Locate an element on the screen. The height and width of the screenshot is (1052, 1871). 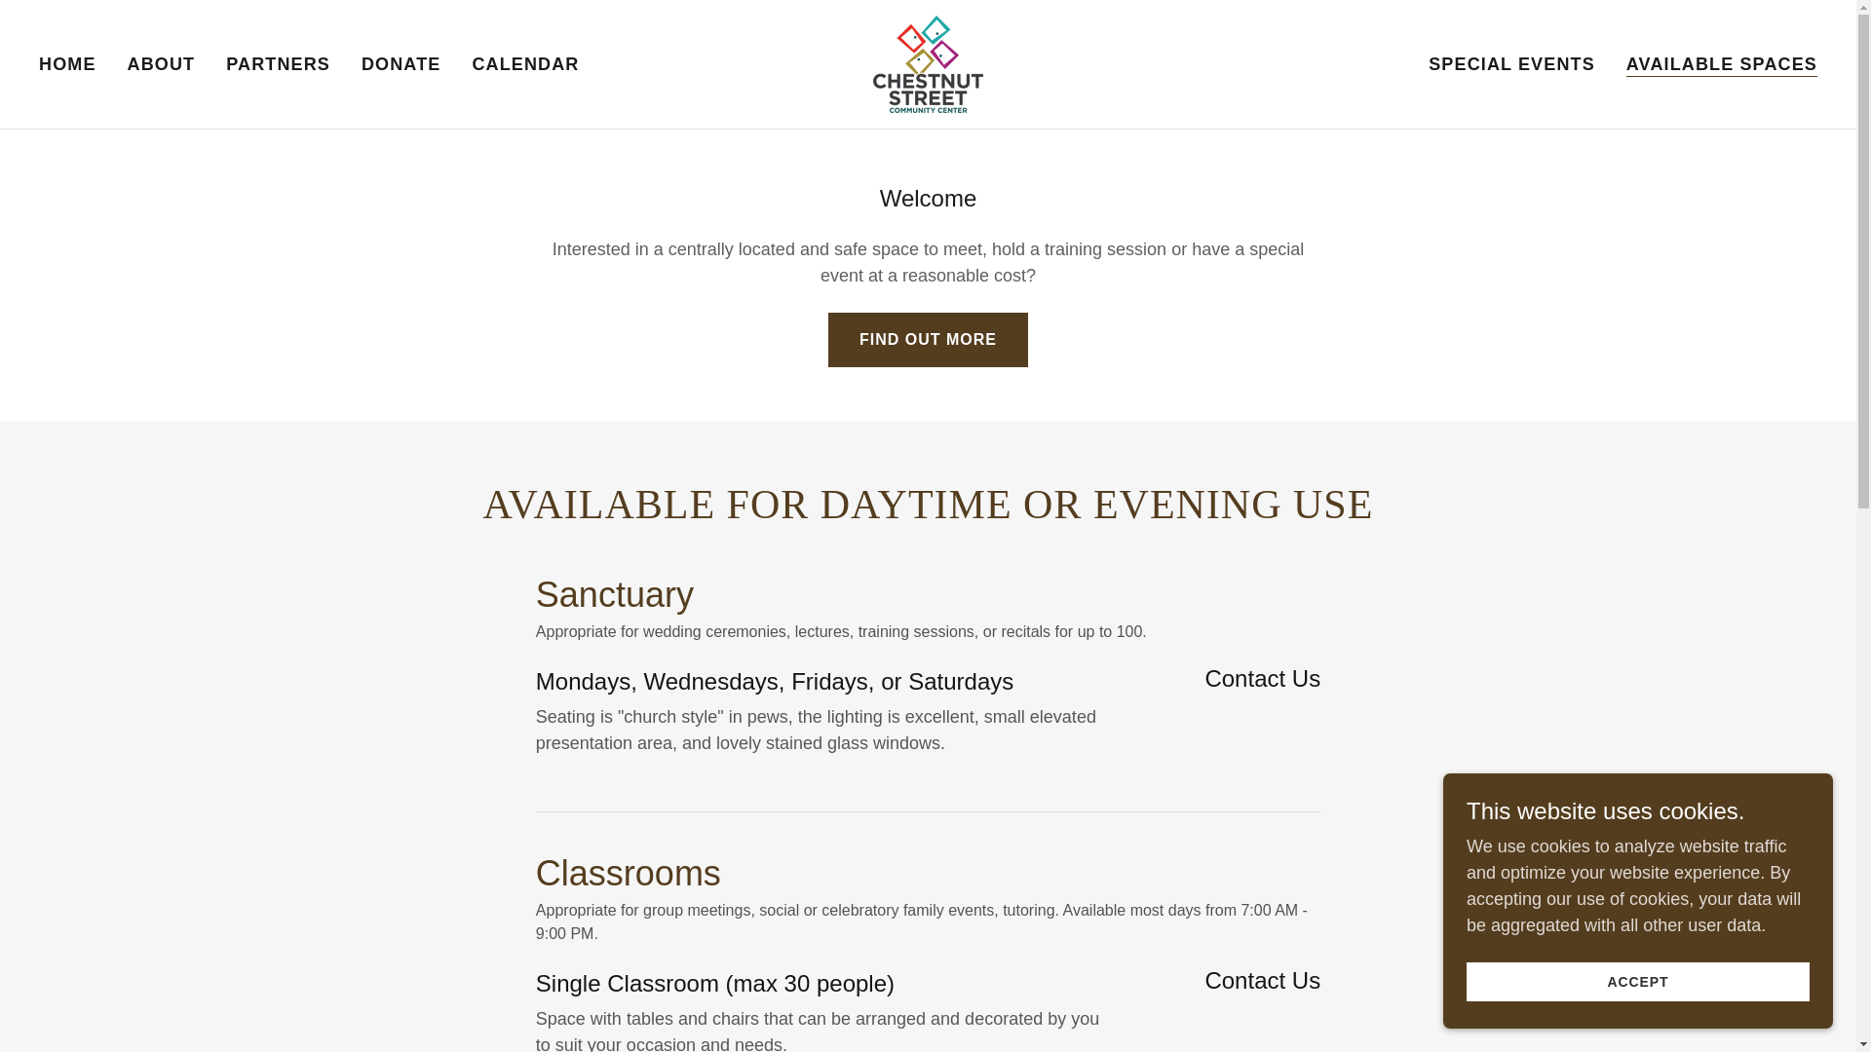
DONATE is located at coordinates (401, 64).